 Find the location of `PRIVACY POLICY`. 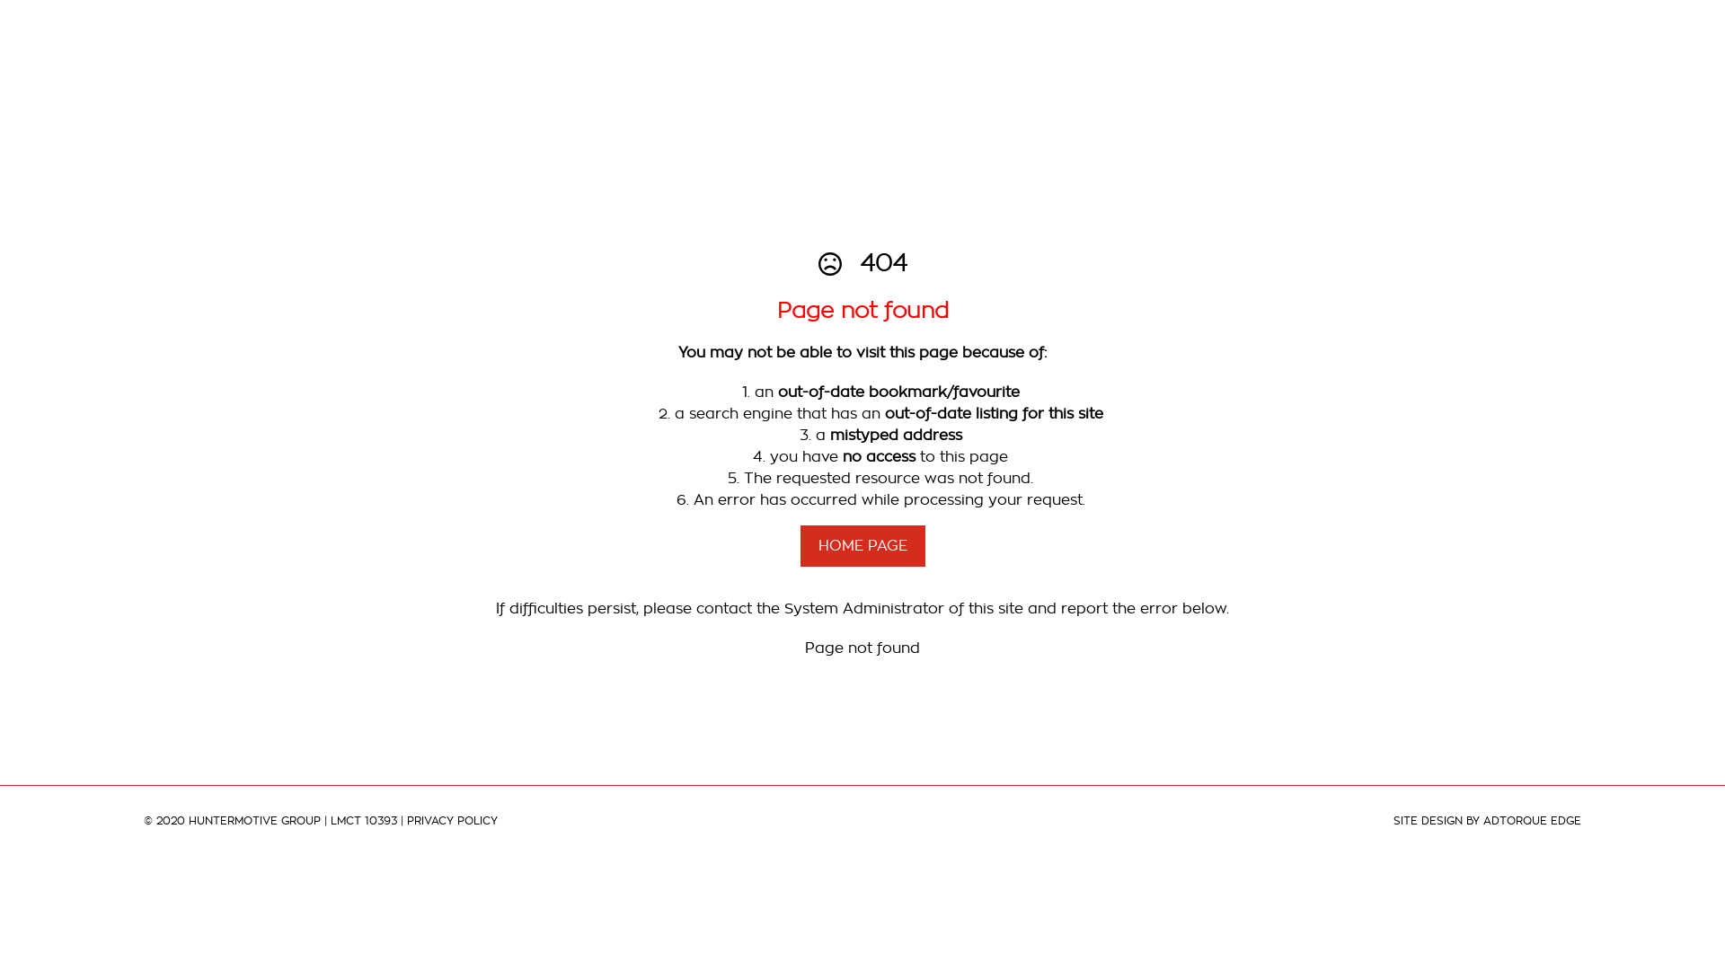

PRIVACY POLICY is located at coordinates (453, 821).